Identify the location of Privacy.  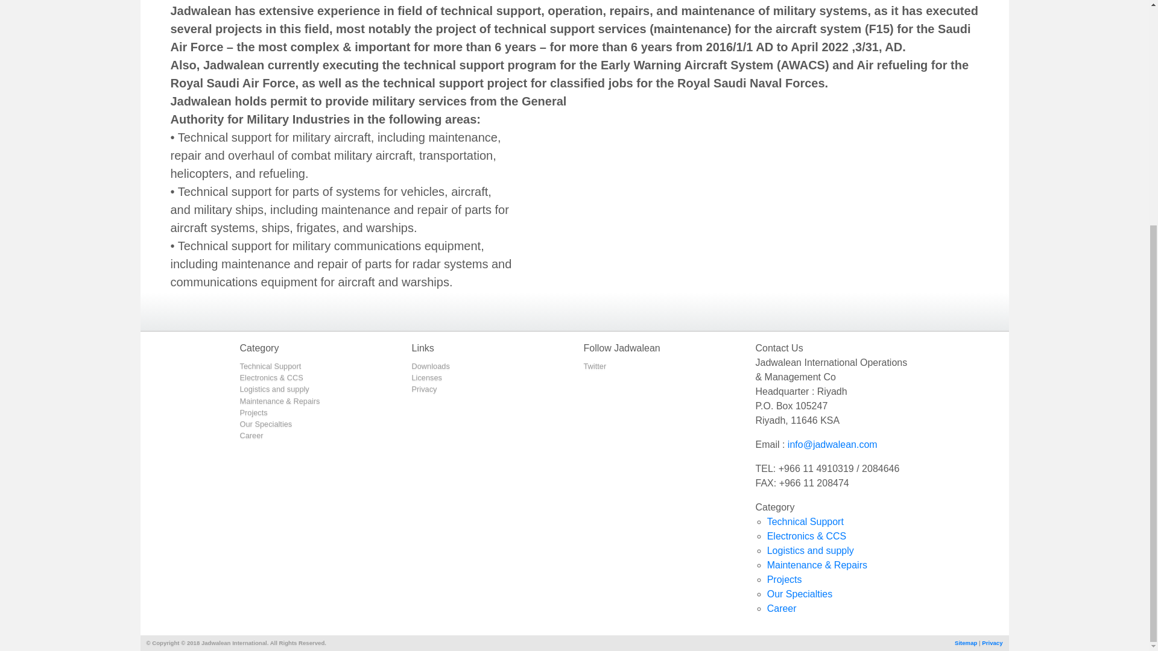
(992, 643).